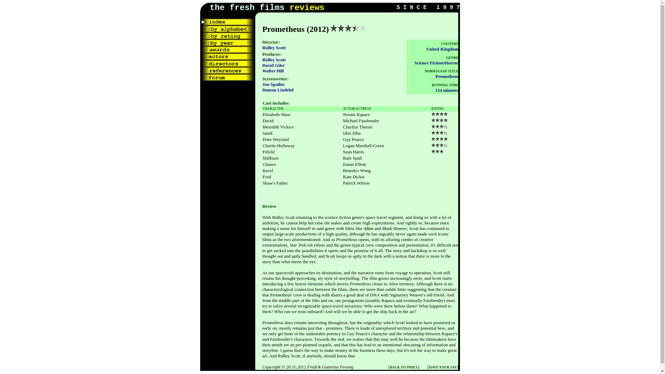 This screenshot has width=665, height=374. What do you see at coordinates (269, 206) in the screenshot?
I see `Review` at bounding box center [269, 206].